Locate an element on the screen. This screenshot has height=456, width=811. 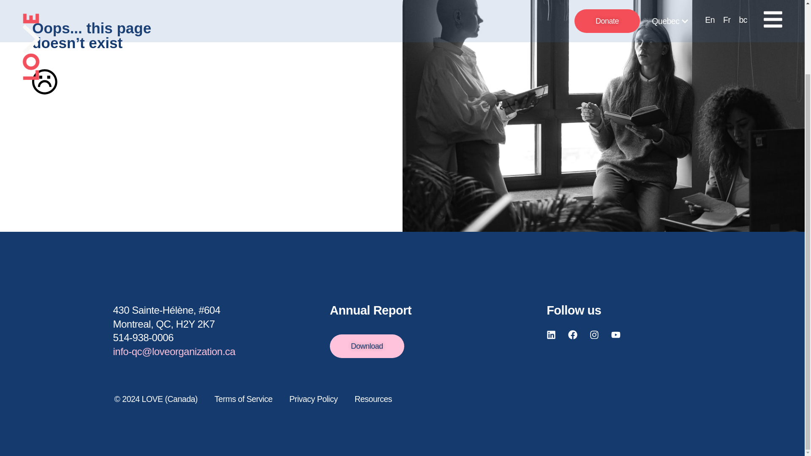
Download is located at coordinates (367, 345).